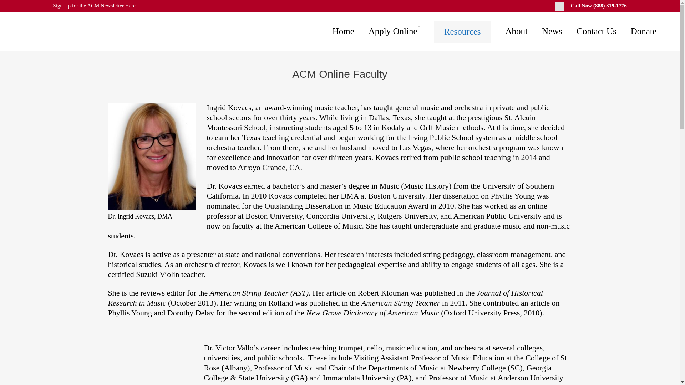 Image resolution: width=685 pixels, height=385 pixels. I want to click on Page 1, so click(339, 322).